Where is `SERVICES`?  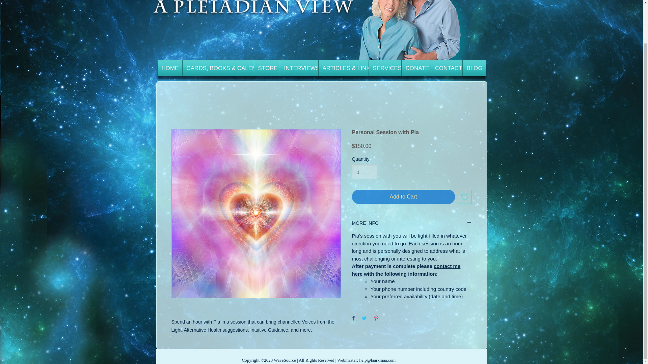 SERVICES is located at coordinates (385, 68).